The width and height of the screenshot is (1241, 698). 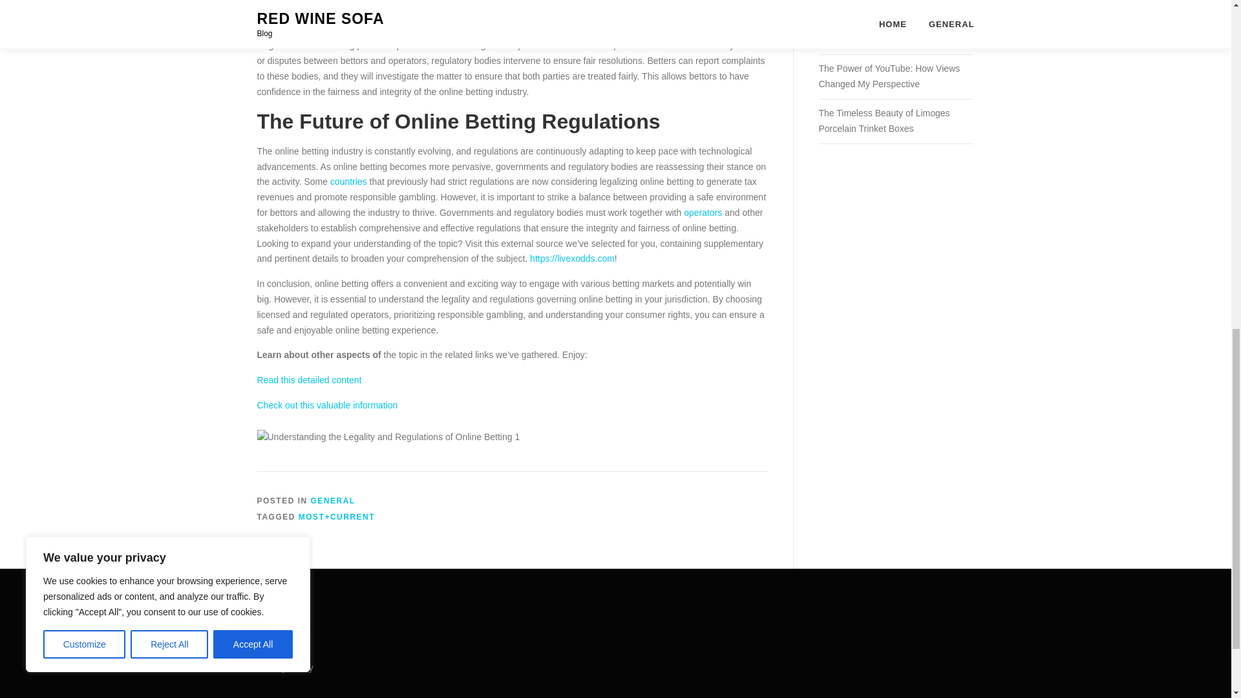 What do you see at coordinates (309, 380) in the screenshot?
I see `Read this detailed content` at bounding box center [309, 380].